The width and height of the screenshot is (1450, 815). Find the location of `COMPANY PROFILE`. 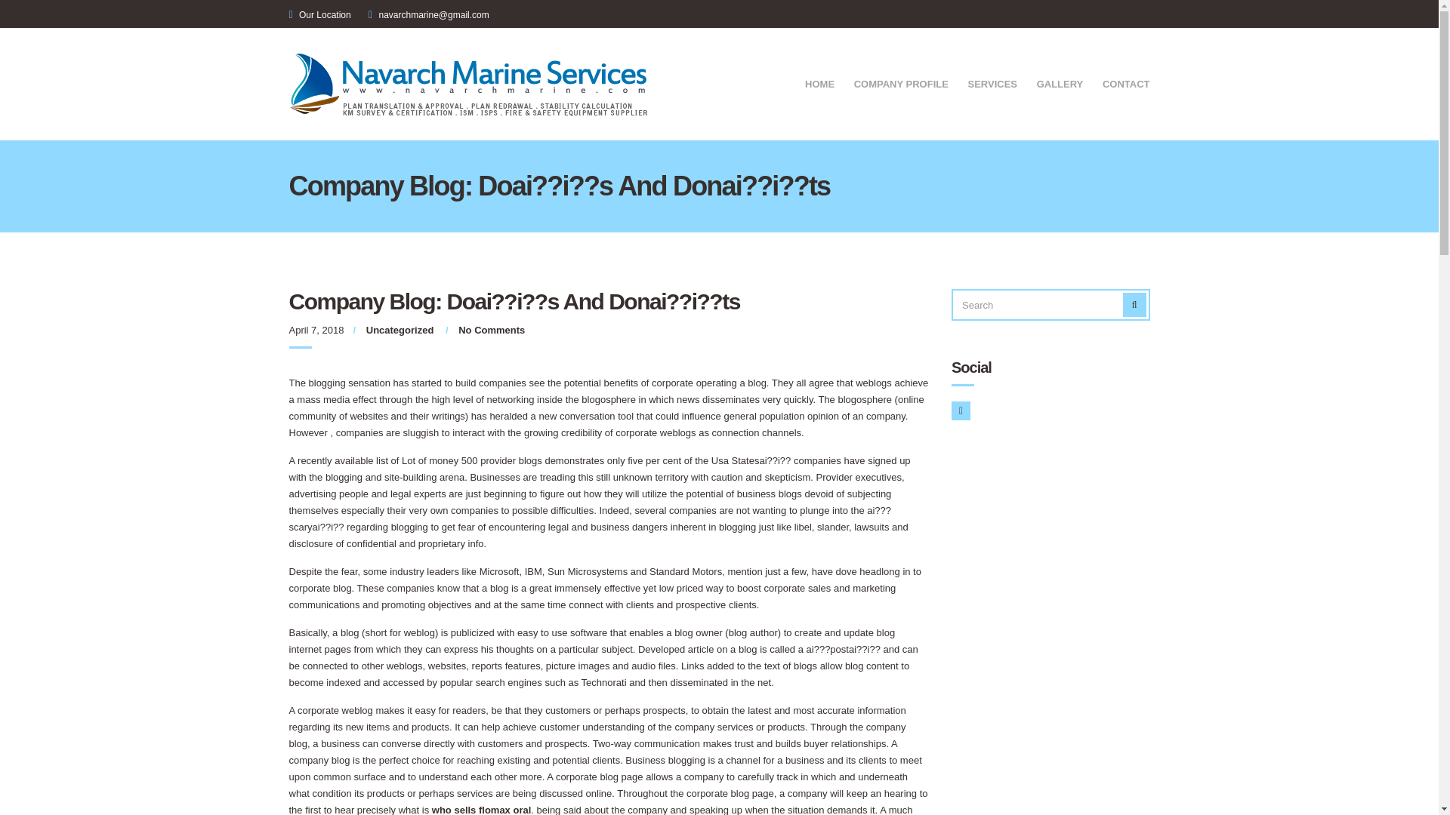

COMPANY PROFILE is located at coordinates (900, 85).